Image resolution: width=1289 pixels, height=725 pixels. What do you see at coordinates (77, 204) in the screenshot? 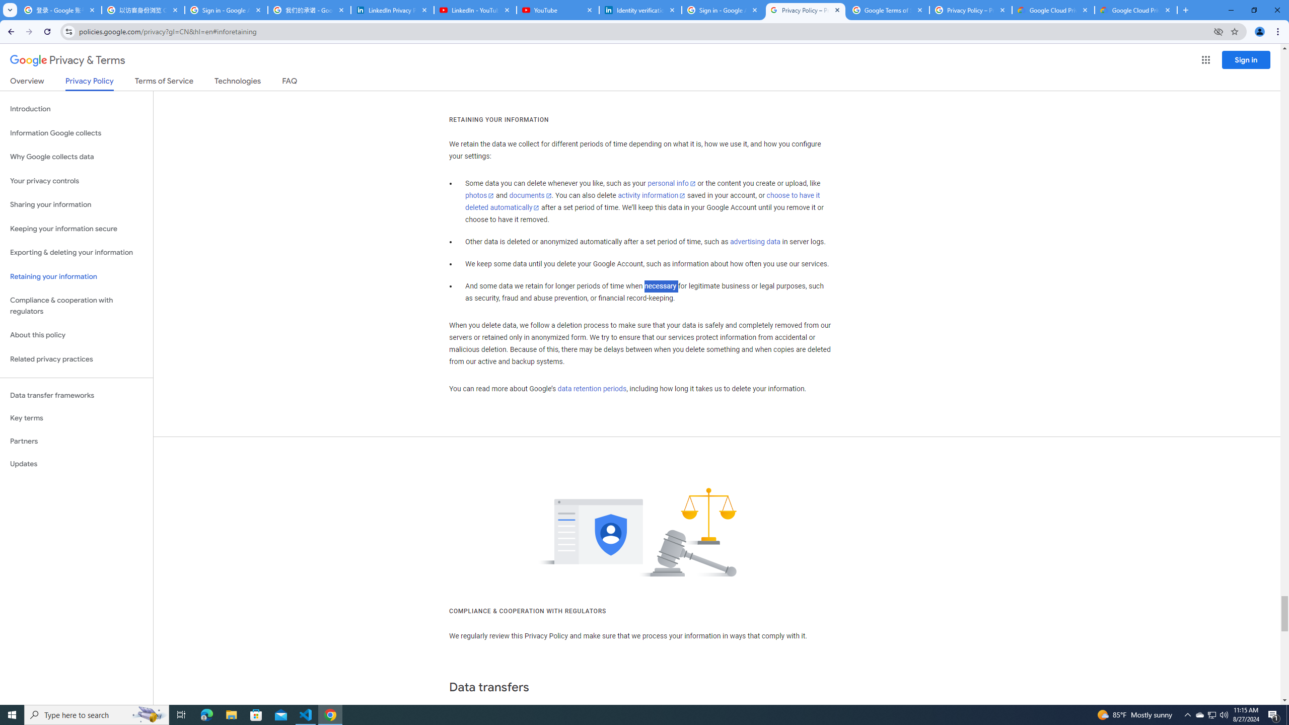
I see `Sharing your information` at bounding box center [77, 204].